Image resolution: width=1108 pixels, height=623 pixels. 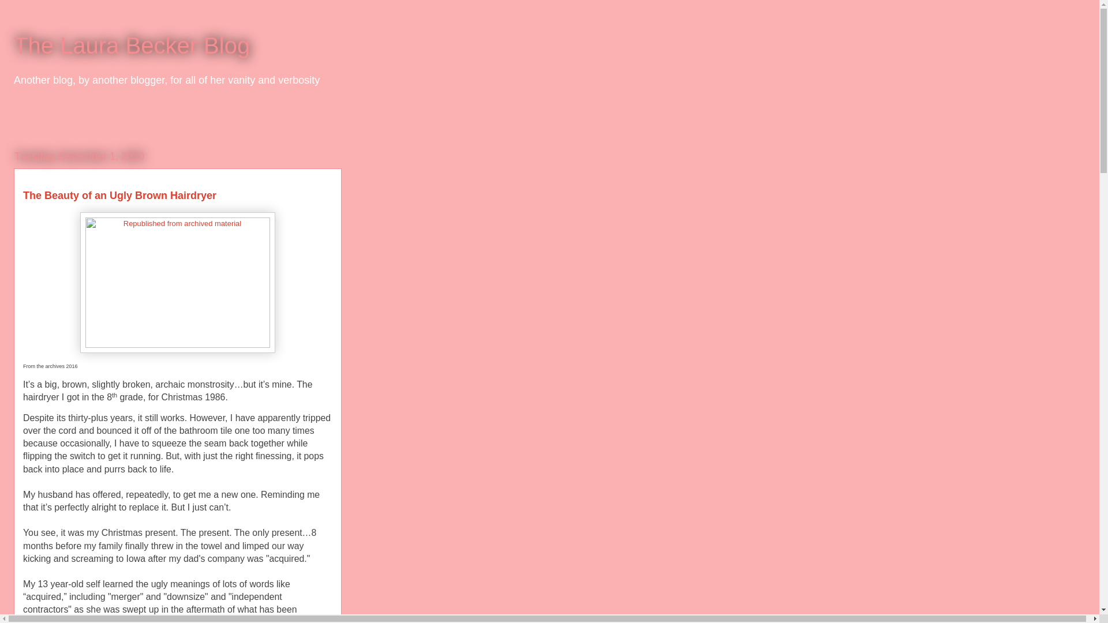 What do you see at coordinates (177, 283) in the screenshot?
I see `Republished from archived material` at bounding box center [177, 283].